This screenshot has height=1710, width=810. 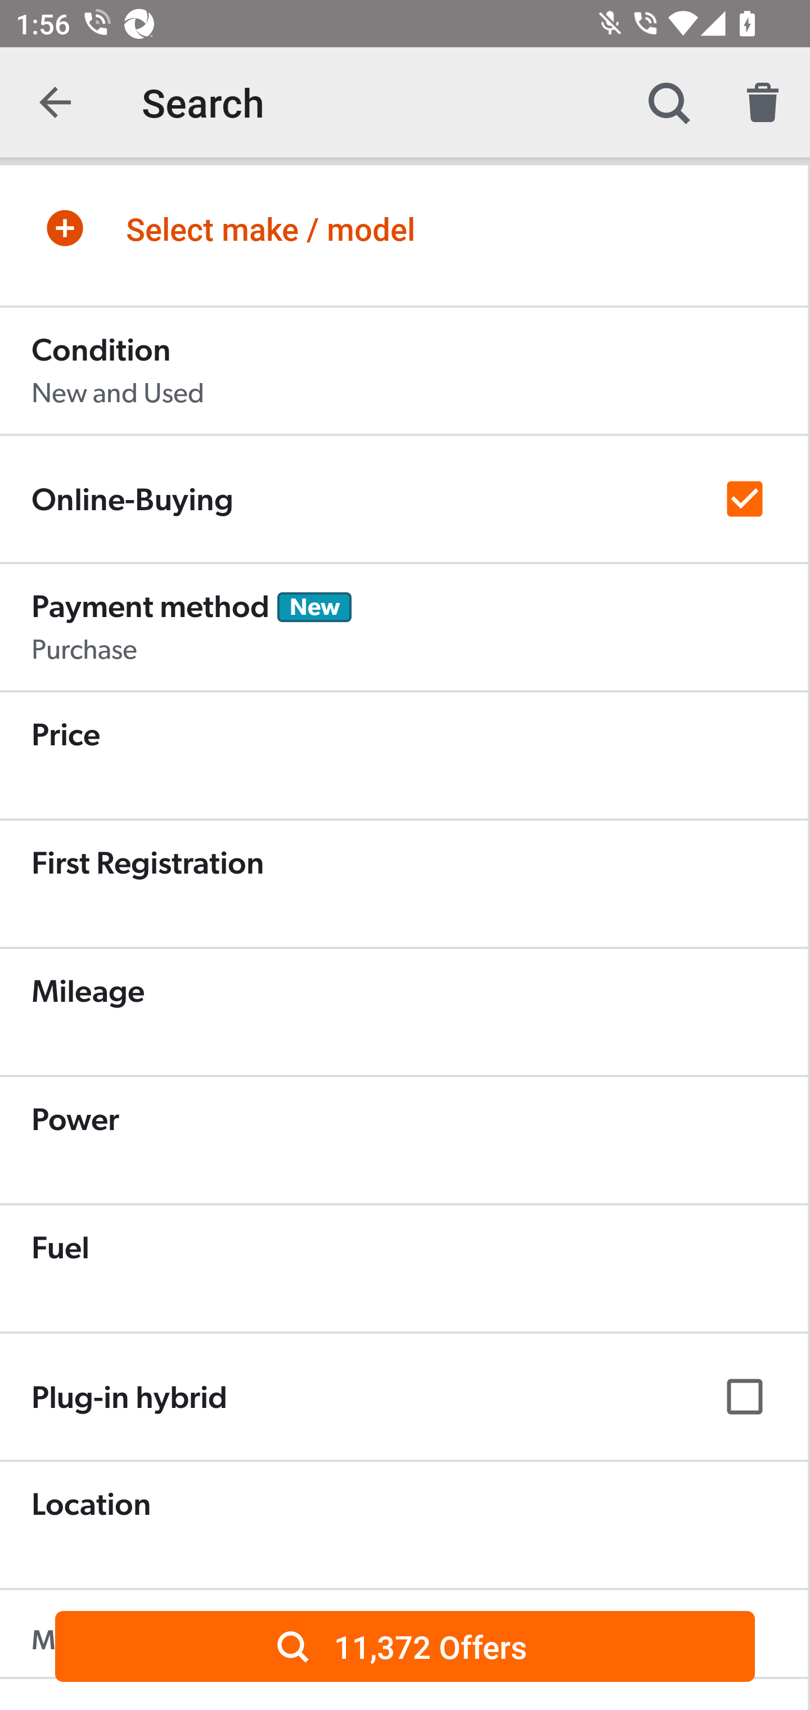 What do you see at coordinates (404, 628) in the screenshot?
I see `Payment method New Purchase` at bounding box center [404, 628].